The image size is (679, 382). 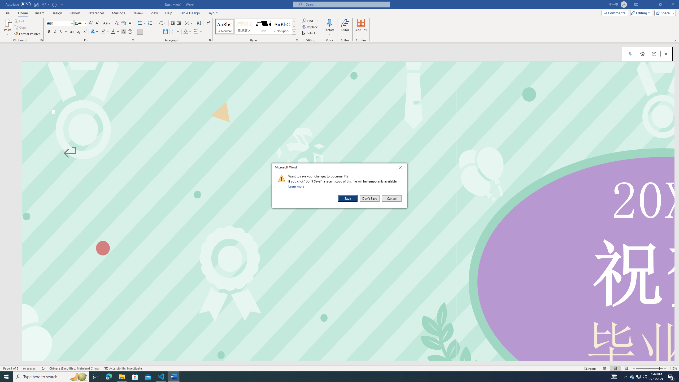 What do you see at coordinates (109, 377) in the screenshot?
I see `Microsoft Edge` at bounding box center [109, 377].